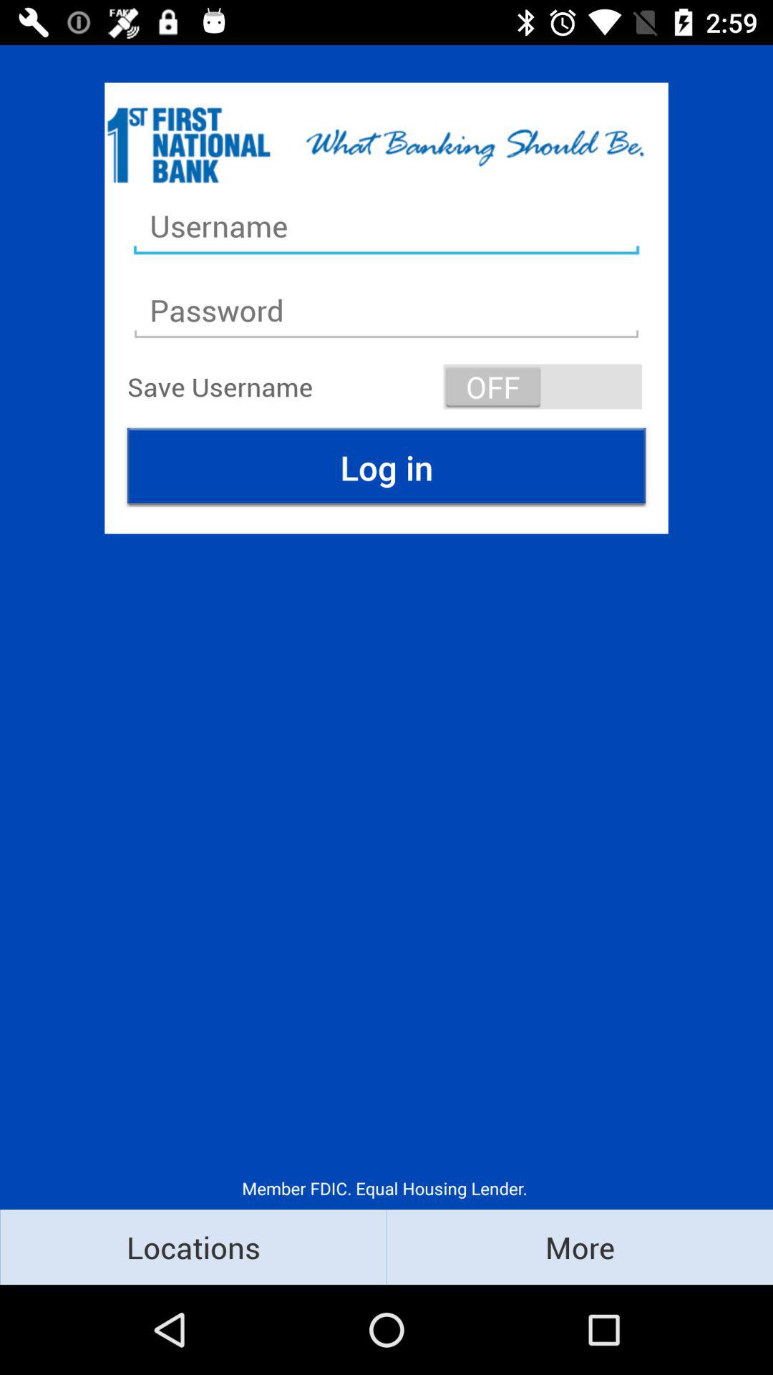 Image resolution: width=773 pixels, height=1375 pixels. I want to click on swipe to the more item, so click(580, 1246).